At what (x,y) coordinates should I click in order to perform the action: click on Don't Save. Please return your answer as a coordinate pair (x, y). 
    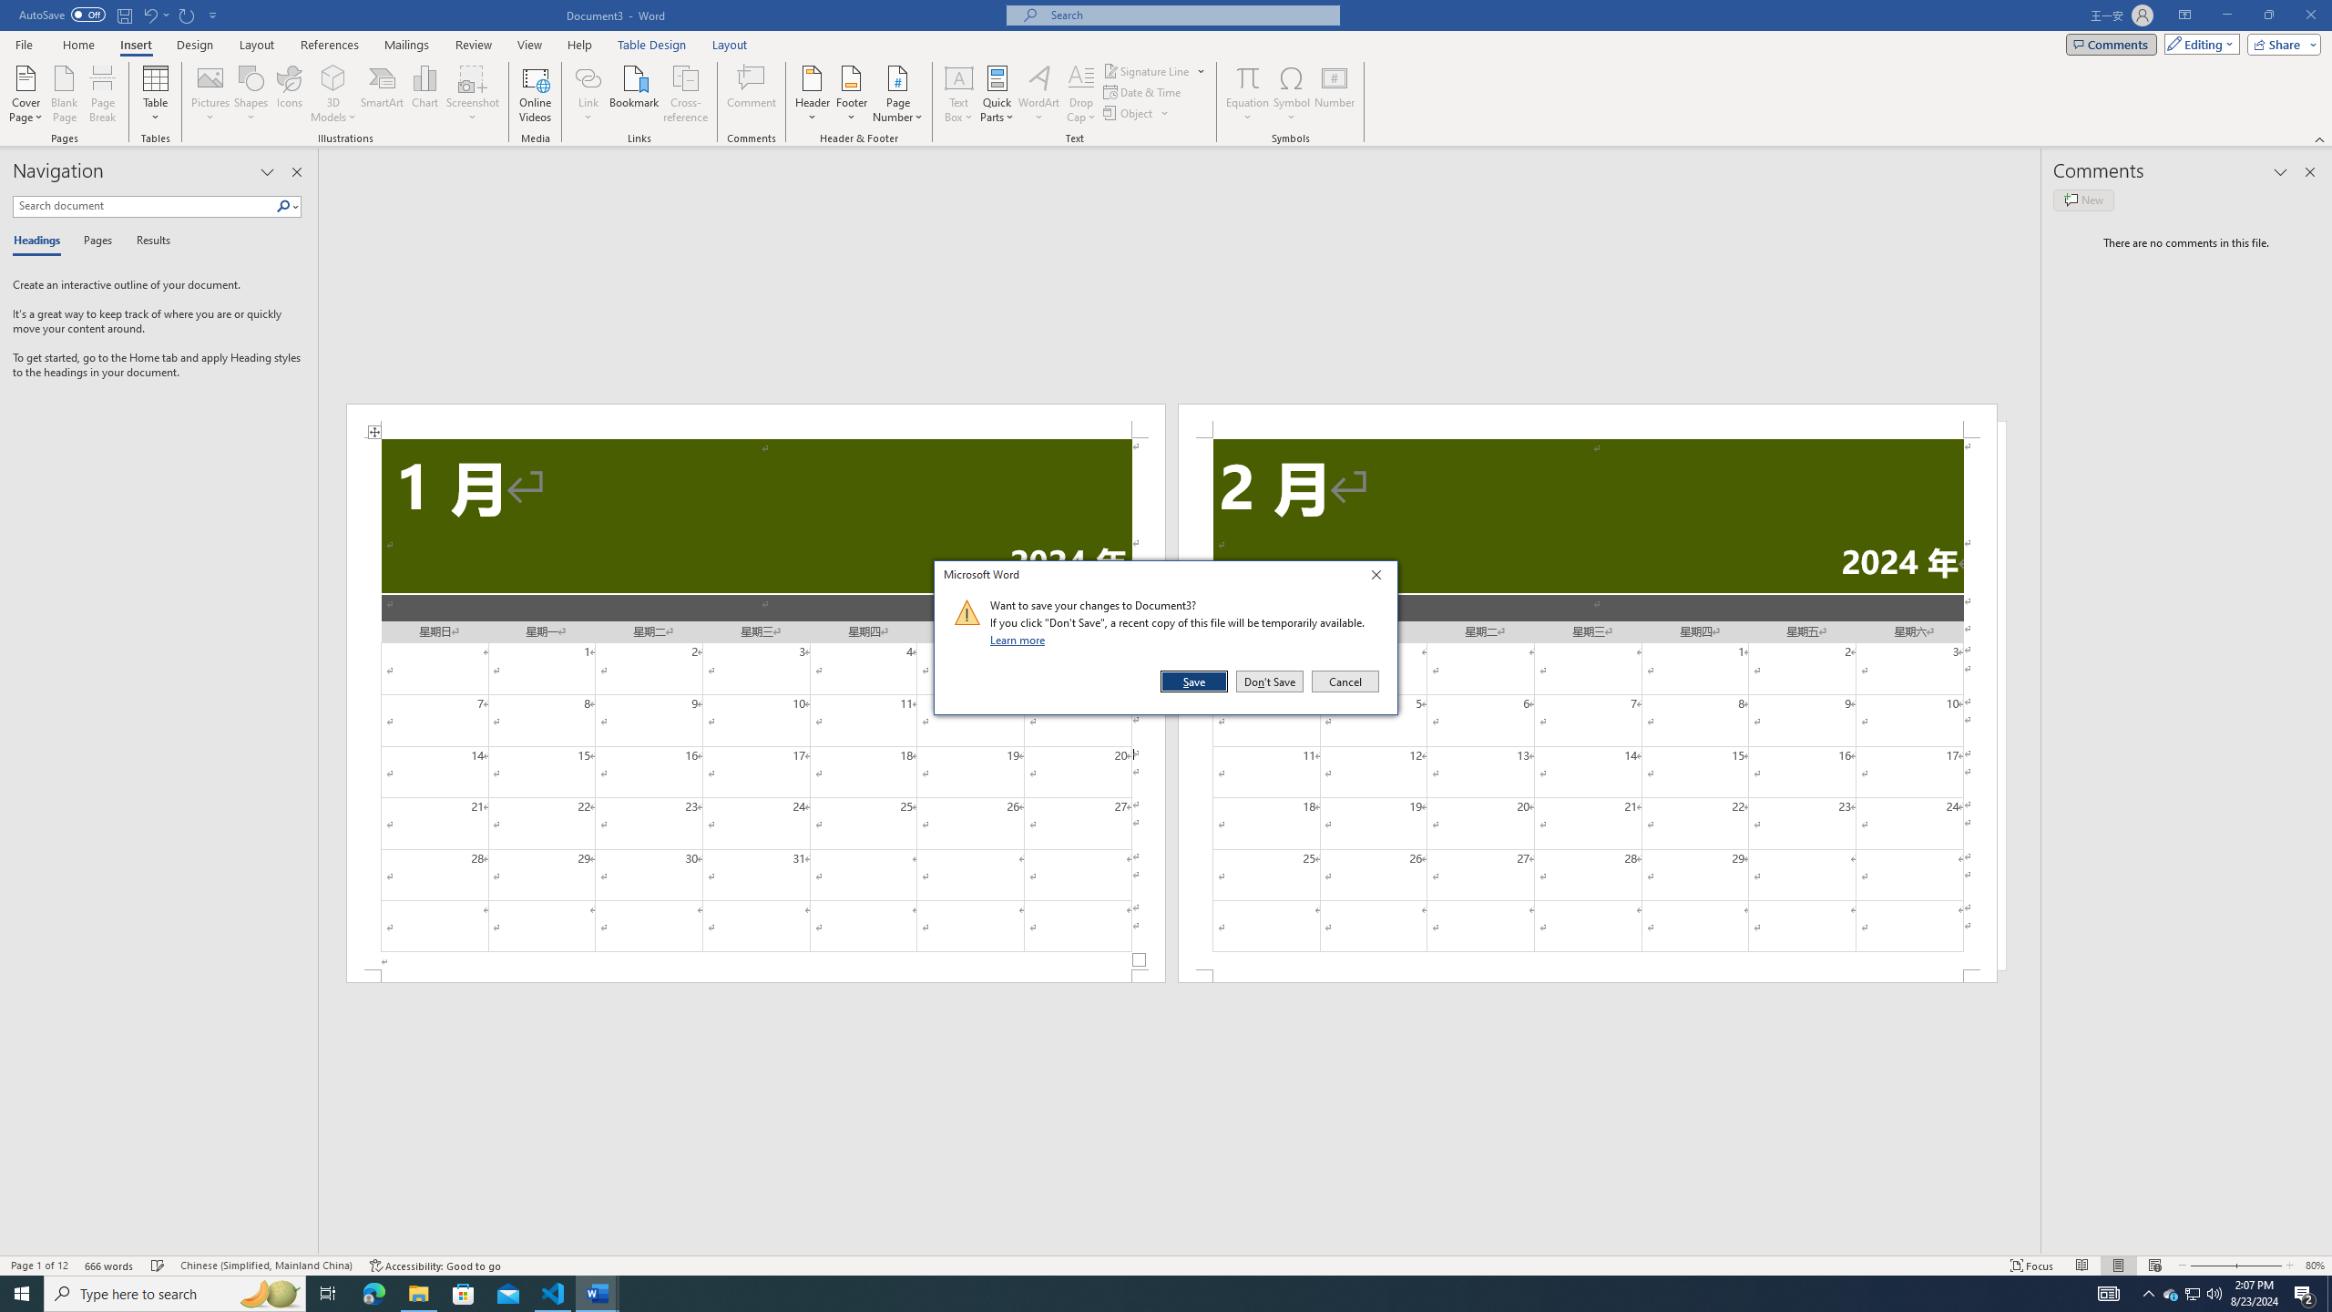
    Looking at the image, I should click on (1270, 682).